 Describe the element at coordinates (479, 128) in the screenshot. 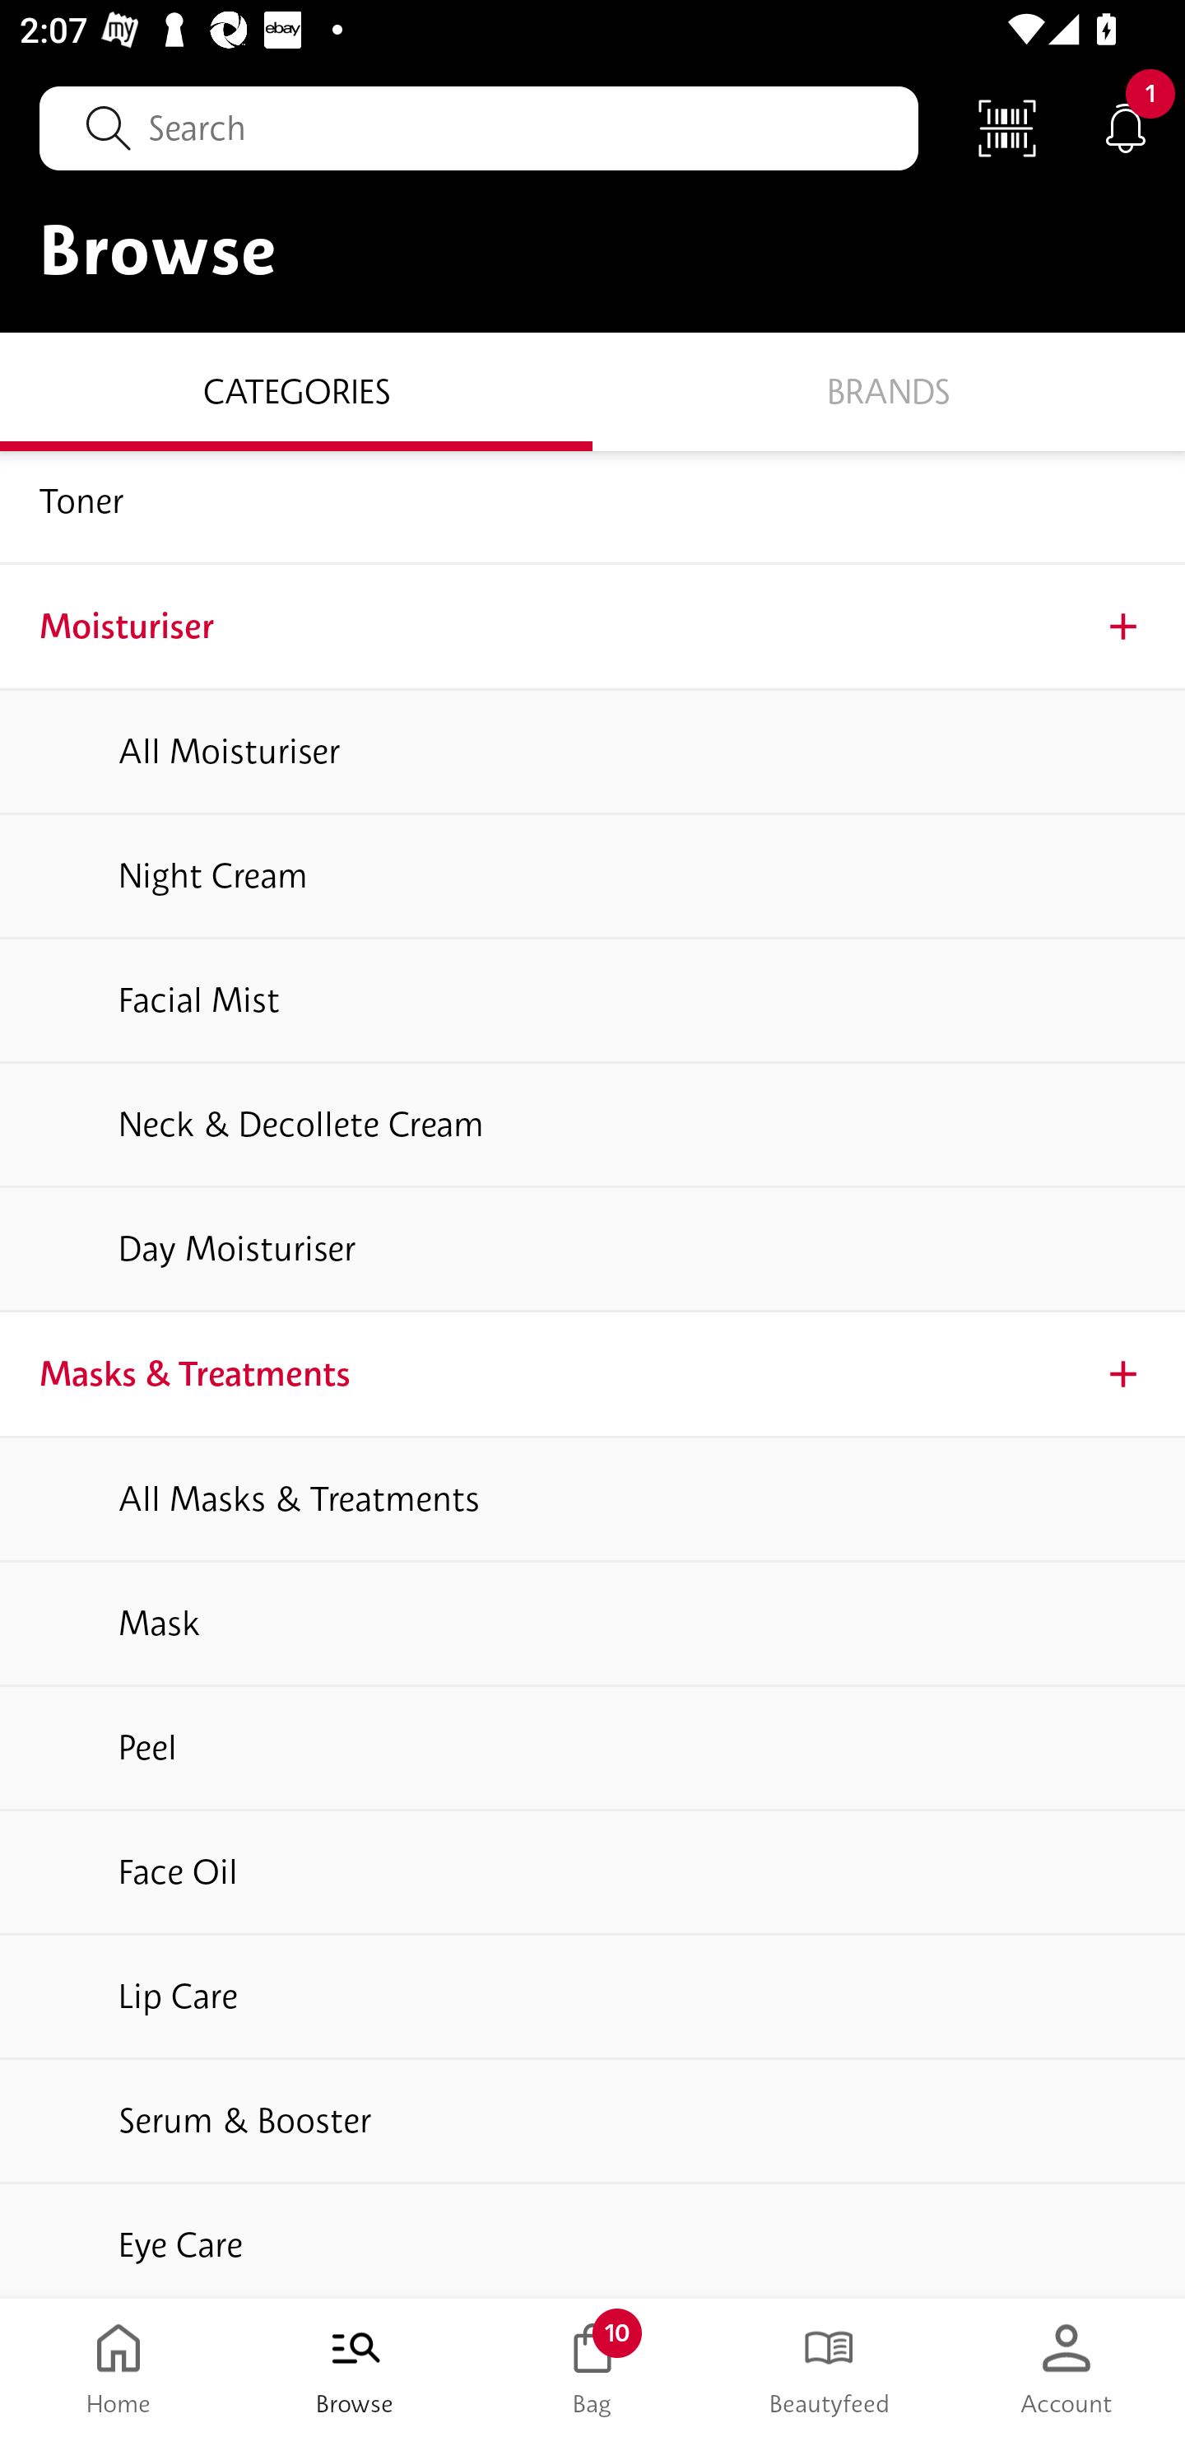

I see `Search` at that location.